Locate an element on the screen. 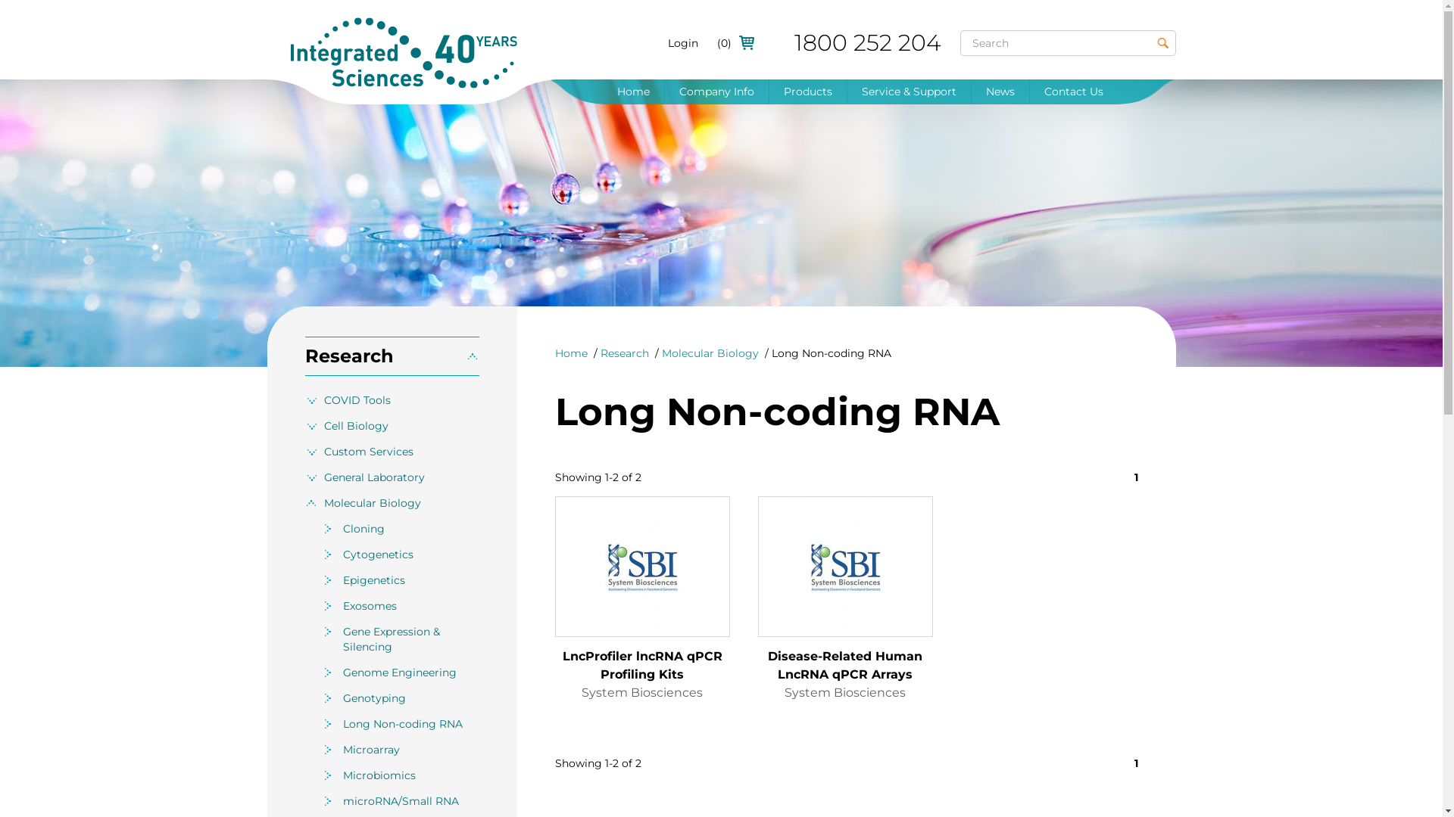 Image resolution: width=1454 pixels, height=817 pixels. Disease-Related Human LncRNA qPCR Arrays
System Biosciences is located at coordinates (845, 618).